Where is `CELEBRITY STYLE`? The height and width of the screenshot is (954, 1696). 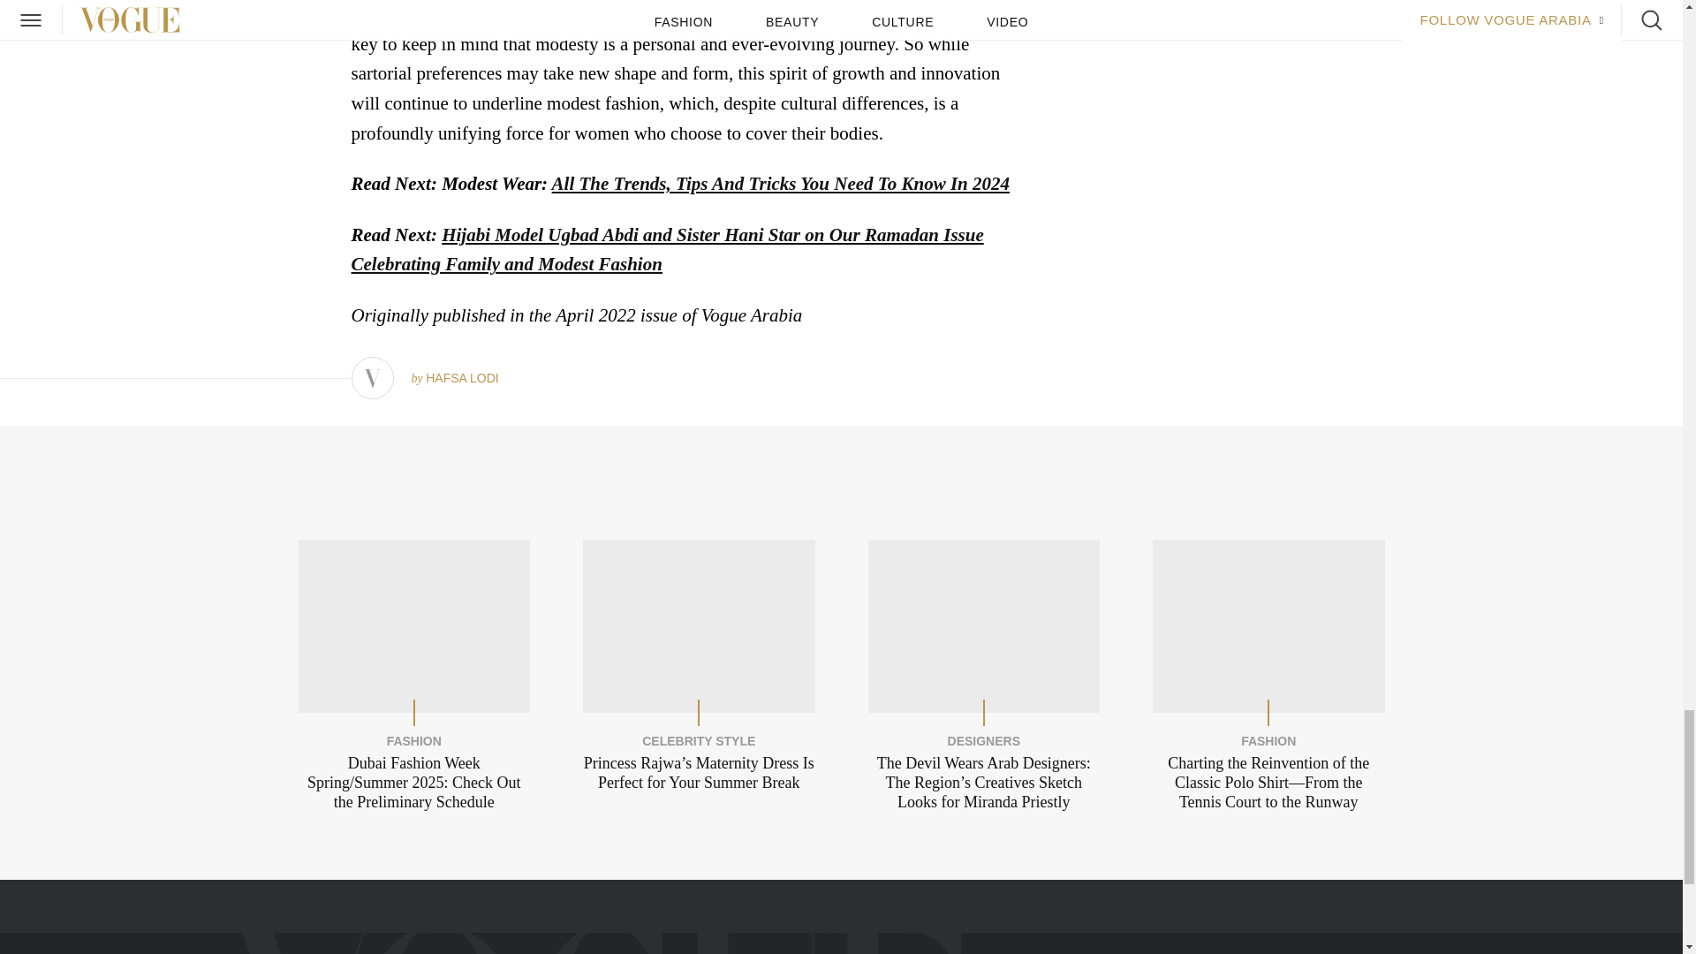 CELEBRITY STYLE is located at coordinates (698, 740).